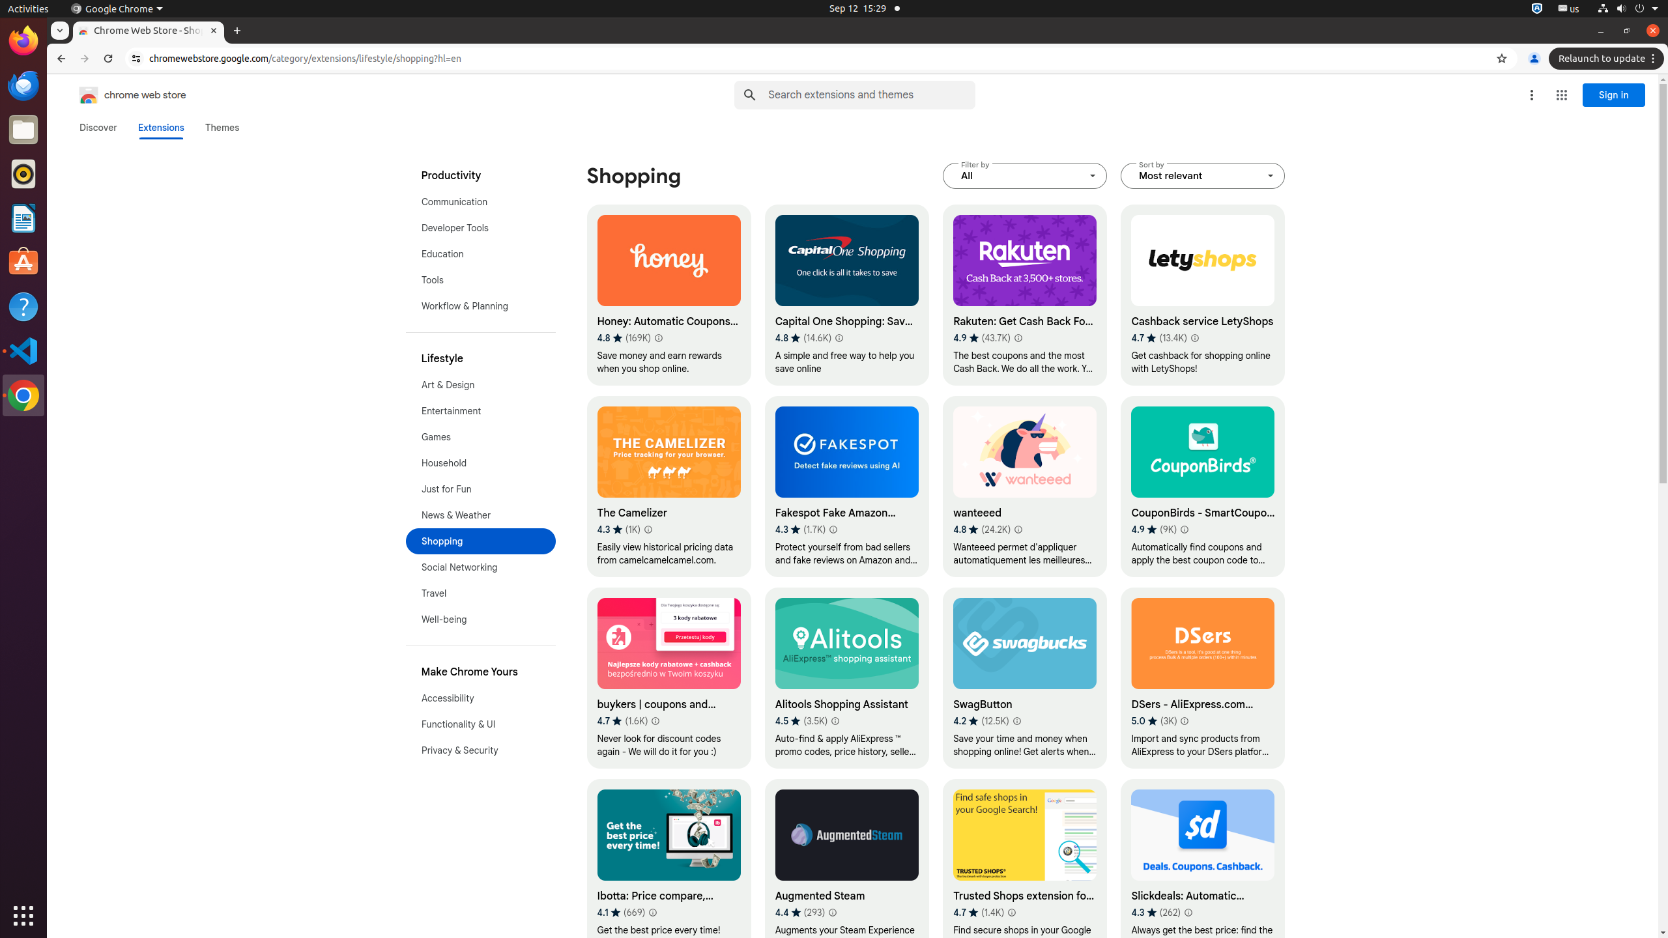 This screenshot has height=938, width=1668. Describe the element at coordinates (1203, 869) in the screenshot. I see `Slickdeals: Automatic Coupons and Deals` at that location.